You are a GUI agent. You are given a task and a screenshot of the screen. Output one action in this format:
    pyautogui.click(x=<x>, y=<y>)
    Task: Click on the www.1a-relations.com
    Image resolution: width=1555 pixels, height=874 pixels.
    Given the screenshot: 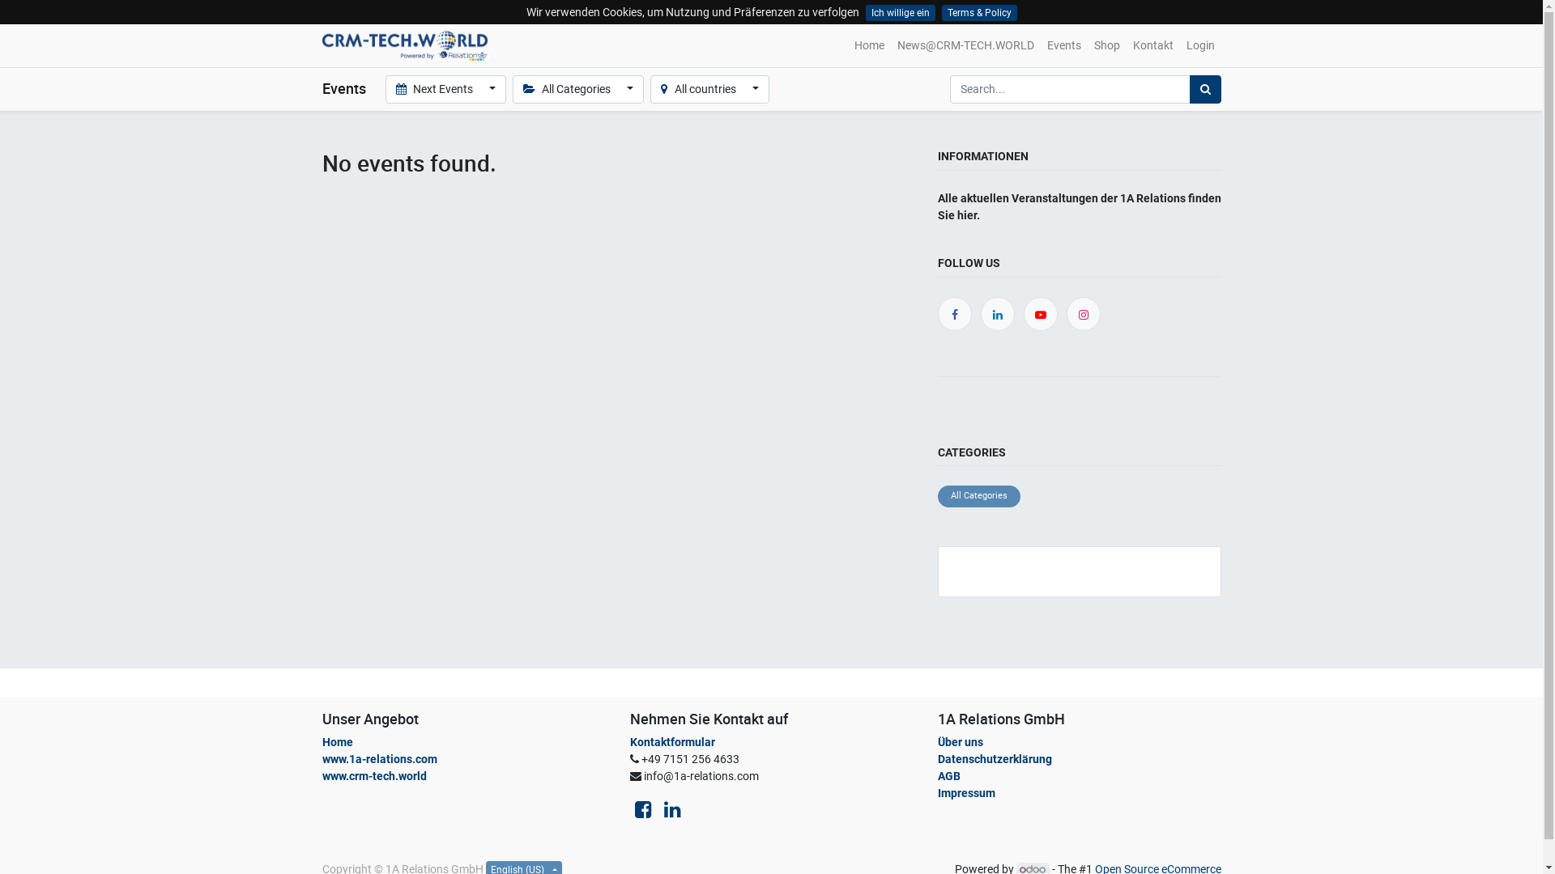 What is the action you would take?
    pyautogui.click(x=380, y=759)
    